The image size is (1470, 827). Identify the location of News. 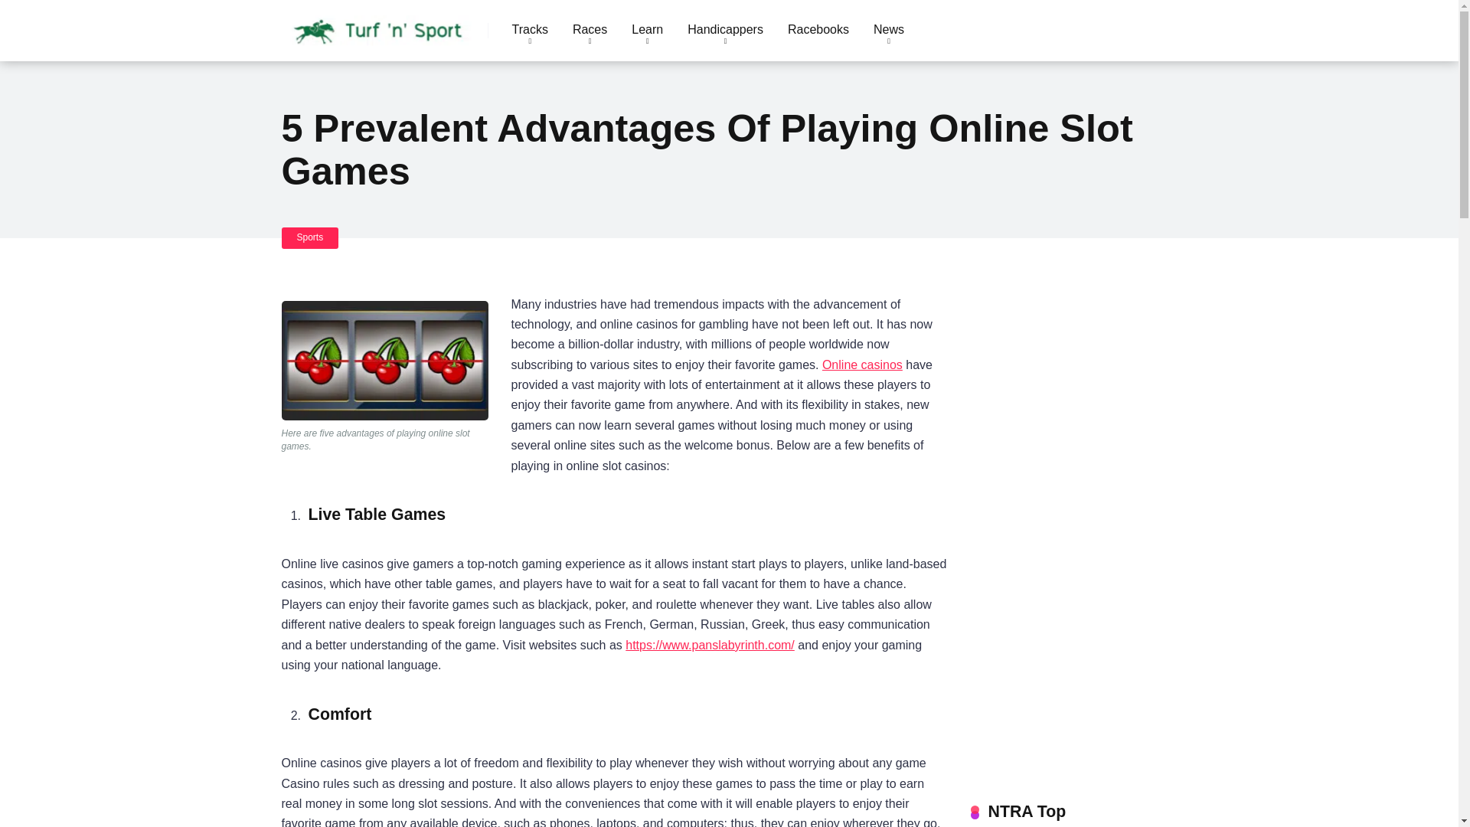
(888, 31).